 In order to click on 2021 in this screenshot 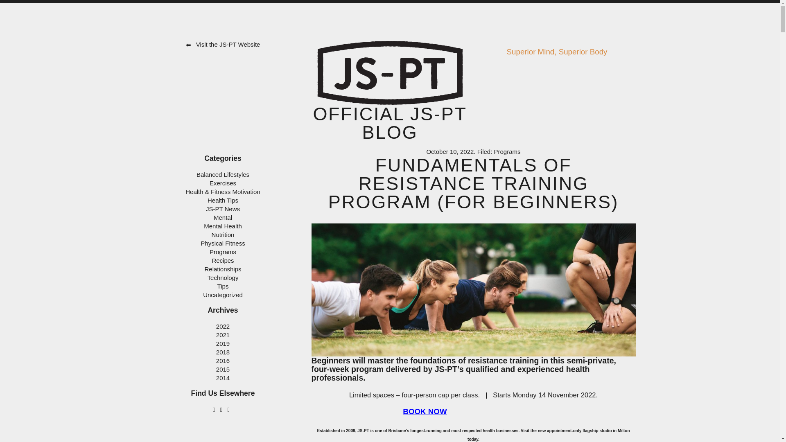, I will do `click(223, 335)`.